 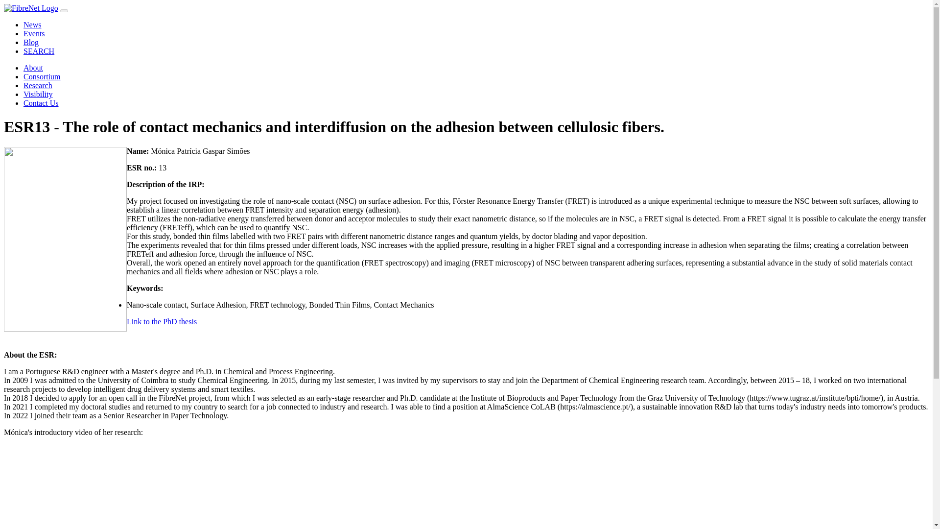 What do you see at coordinates (31, 42) in the screenshot?
I see `Blog` at bounding box center [31, 42].